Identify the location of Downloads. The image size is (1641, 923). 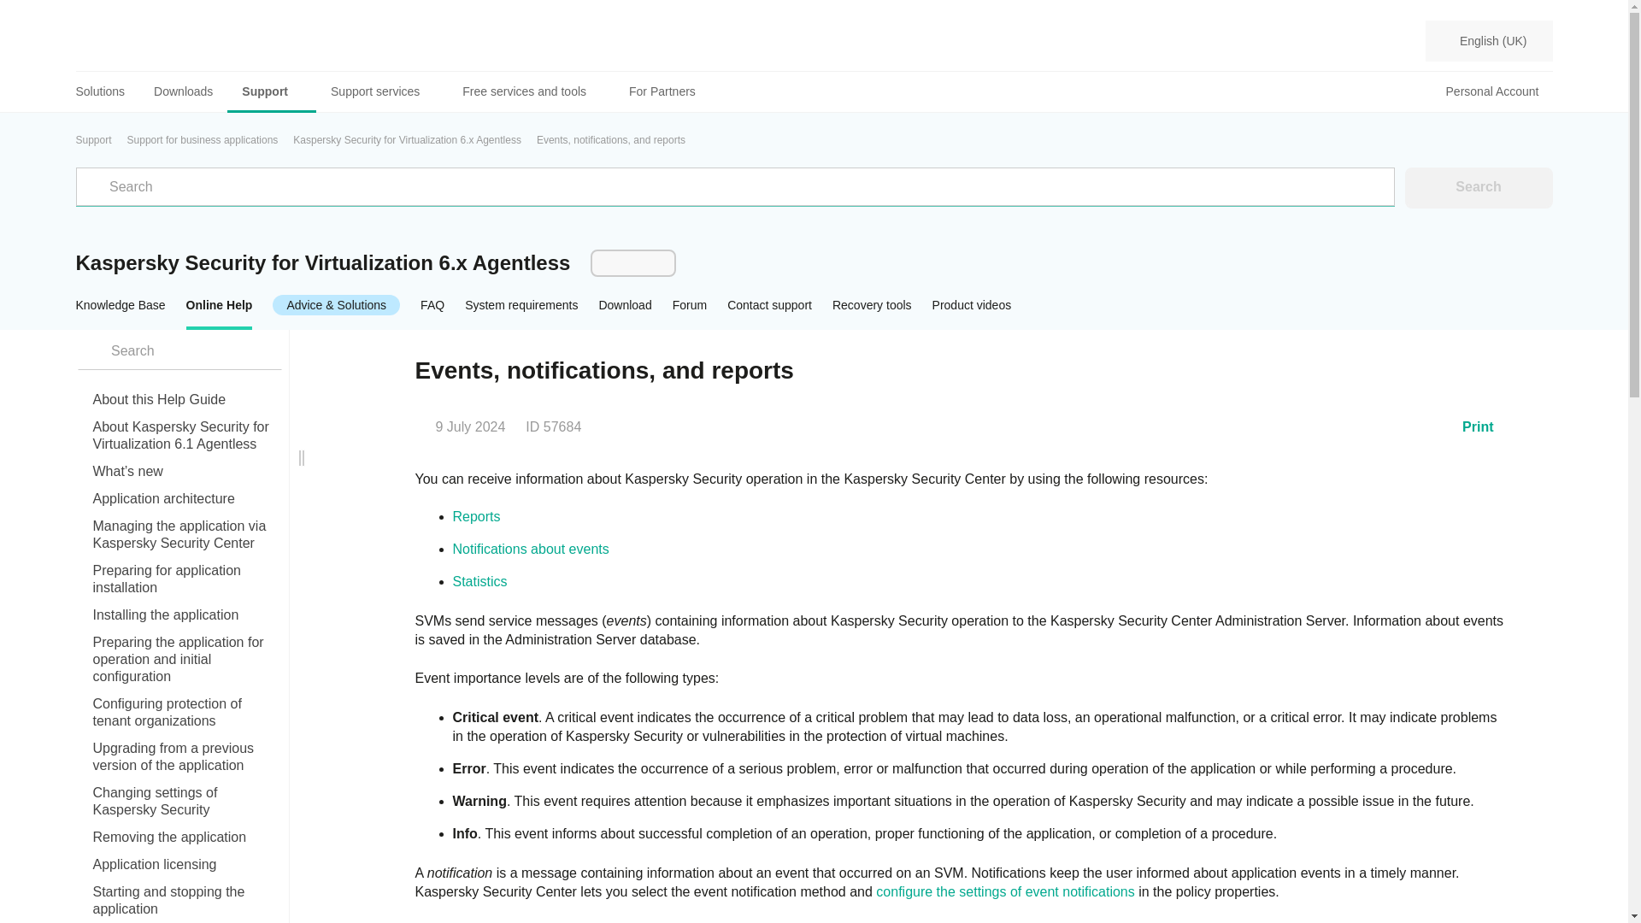
(183, 91).